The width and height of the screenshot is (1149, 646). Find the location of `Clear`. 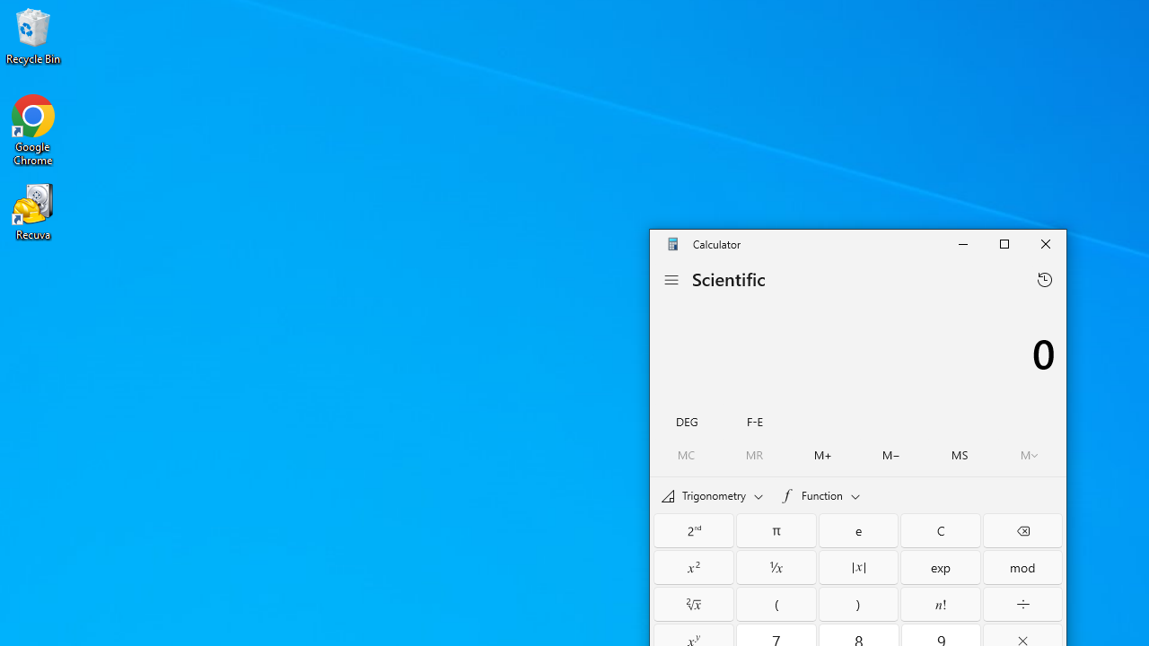

Clear is located at coordinates (941, 530).